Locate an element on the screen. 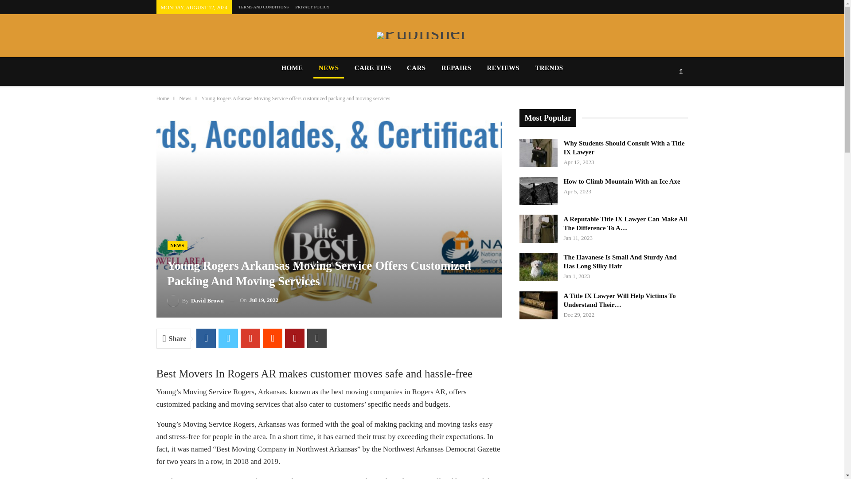 The height and width of the screenshot is (479, 851). NEWS is located at coordinates (329, 67).